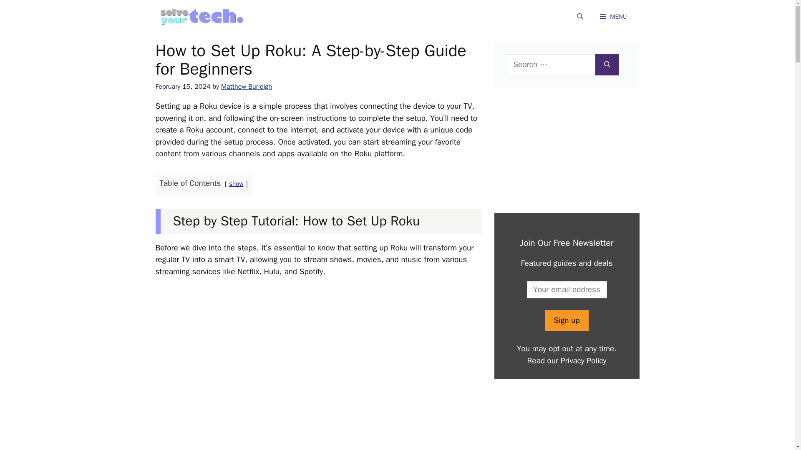 The width and height of the screenshot is (801, 450). What do you see at coordinates (613, 17) in the screenshot?
I see `MENU` at bounding box center [613, 17].